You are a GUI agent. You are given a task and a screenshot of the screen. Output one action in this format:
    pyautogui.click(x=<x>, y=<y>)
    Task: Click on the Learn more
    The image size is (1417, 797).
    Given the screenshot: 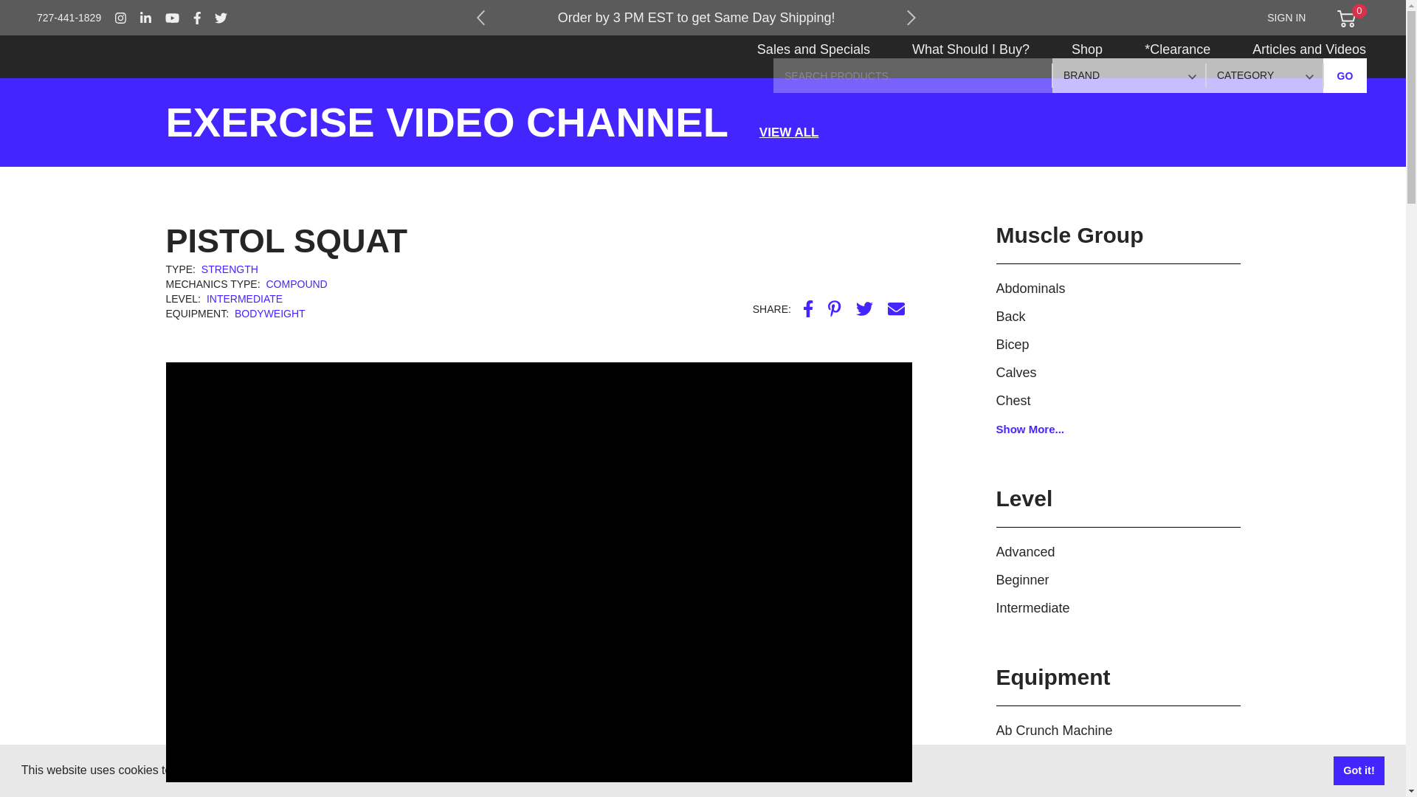 What is the action you would take?
    pyautogui.click(x=478, y=770)
    